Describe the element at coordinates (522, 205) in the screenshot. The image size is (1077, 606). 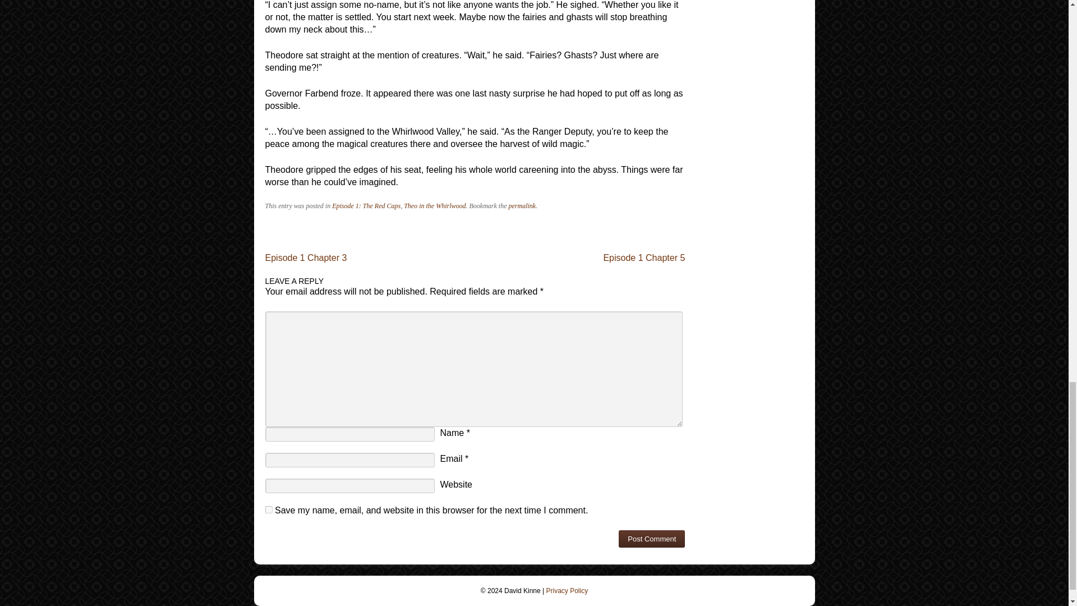
I see `Permalink to Episode 1 Chapter 4` at that location.